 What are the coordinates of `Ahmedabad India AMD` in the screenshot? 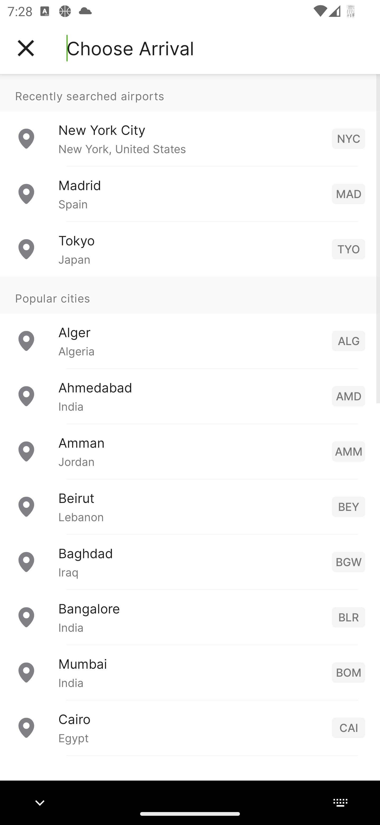 It's located at (190, 396).